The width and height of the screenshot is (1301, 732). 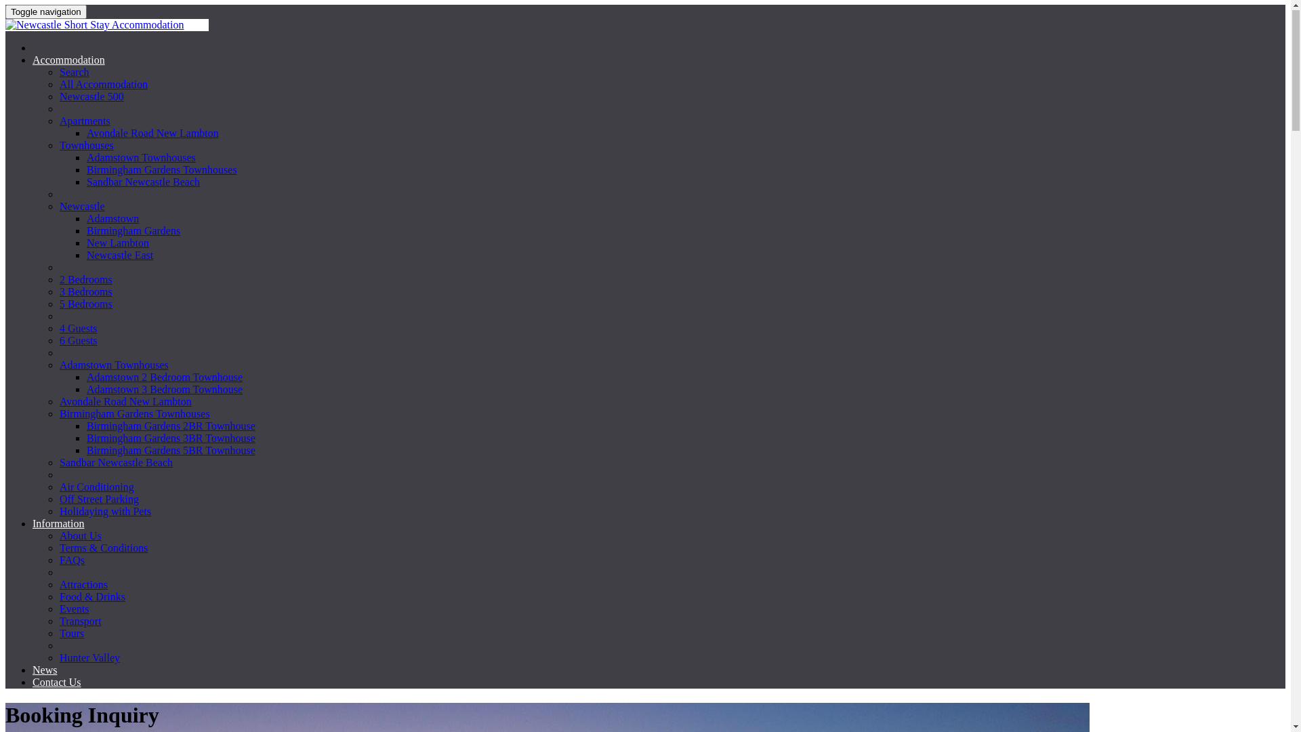 What do you see at coordinates (86, 281) in the screenshot?
I see `2 Bedrooms` at bounding box center [86, 281].